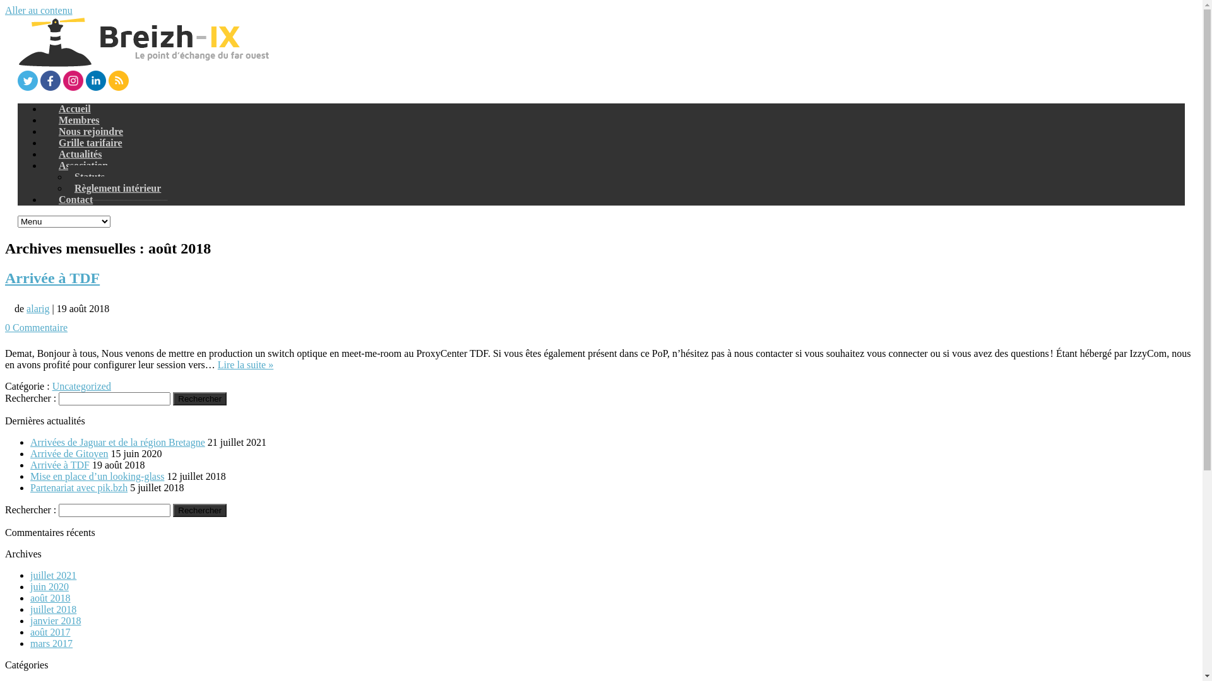  I want to click on Partenariat avec pik.bzh, so click(79, 487).